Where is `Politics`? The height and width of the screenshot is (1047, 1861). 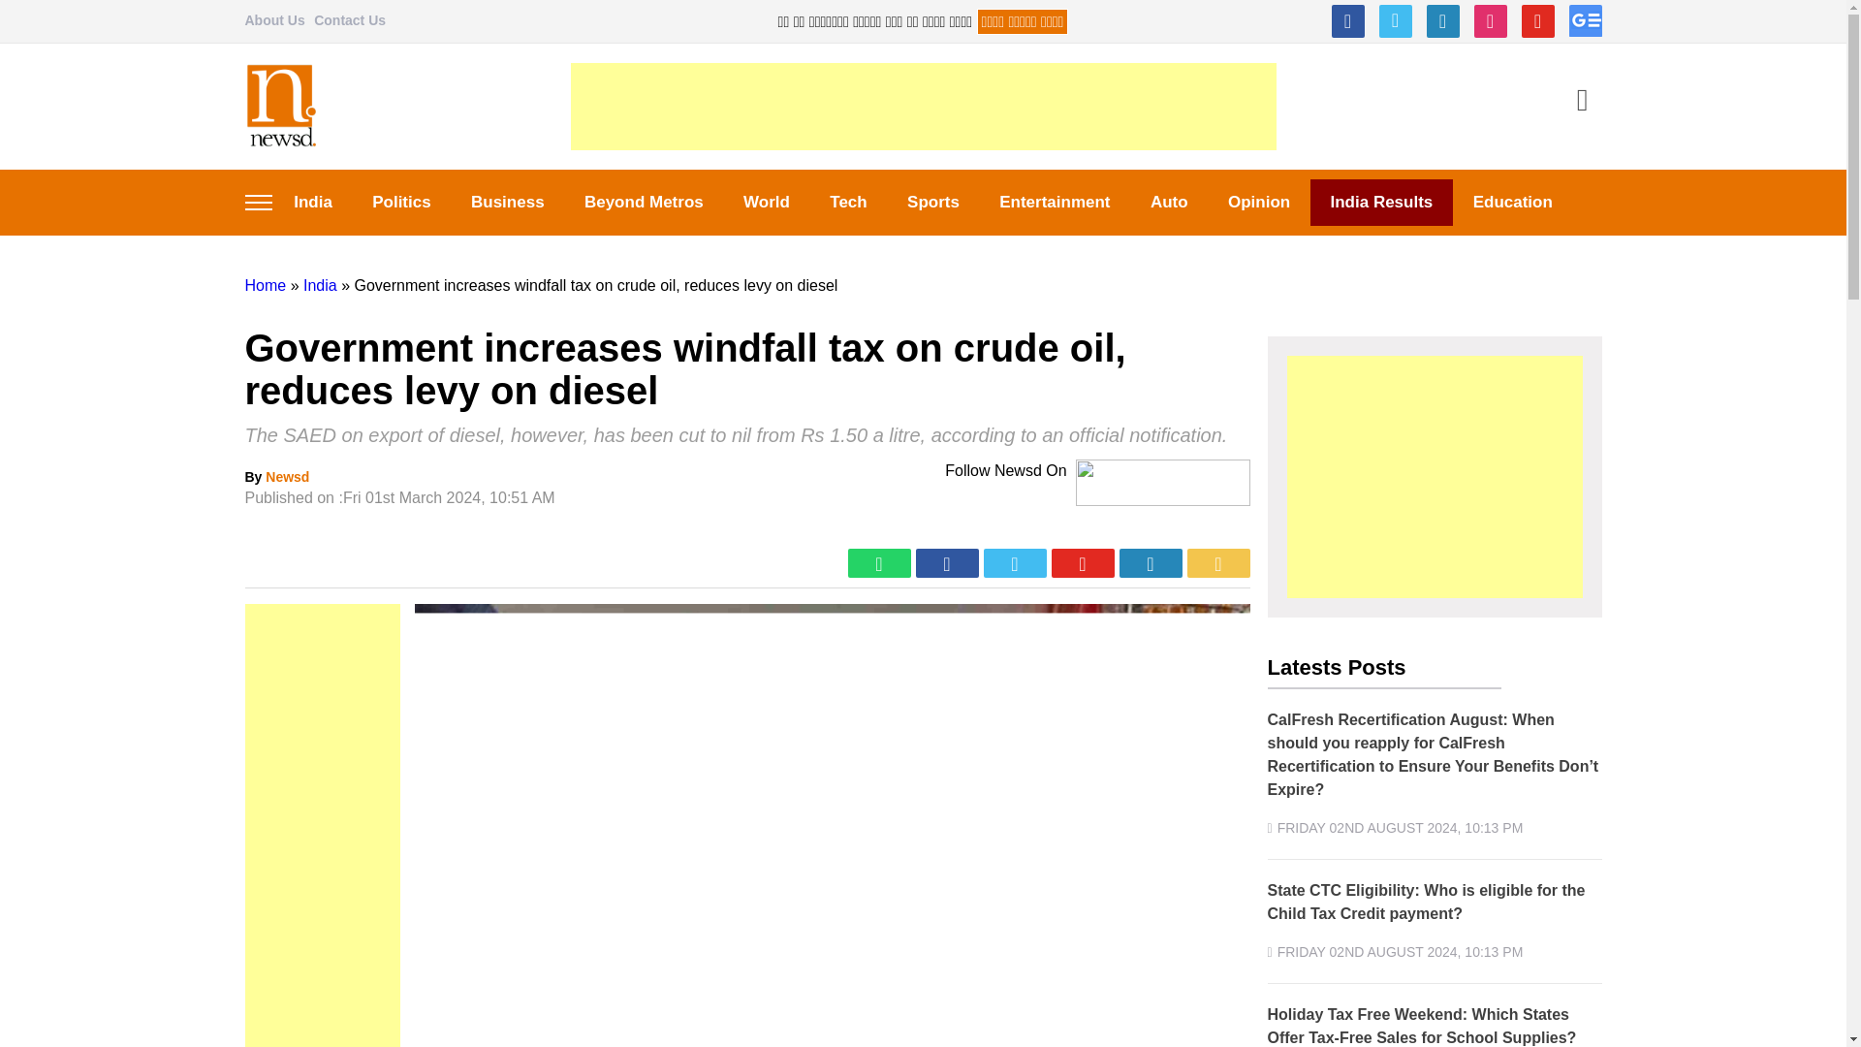 Politics is located at coordinates (402, 202).